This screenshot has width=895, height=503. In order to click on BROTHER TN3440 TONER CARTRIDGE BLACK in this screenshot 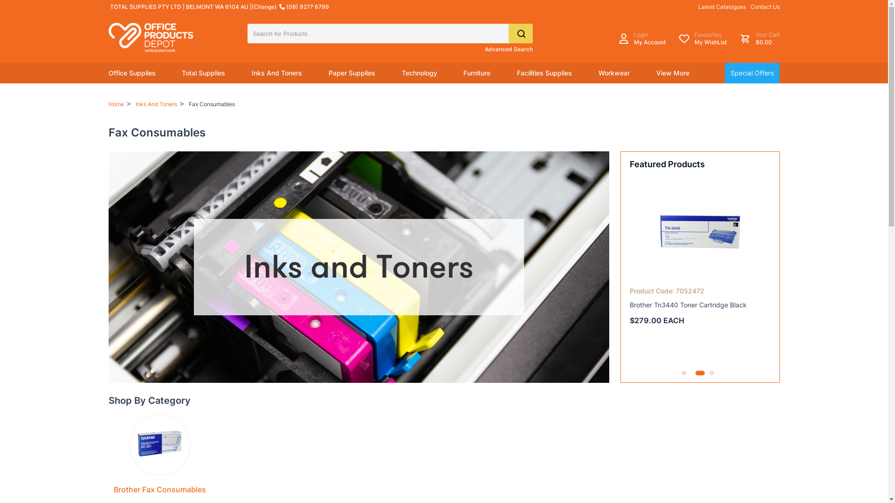, I will do `click(700, 231)`.